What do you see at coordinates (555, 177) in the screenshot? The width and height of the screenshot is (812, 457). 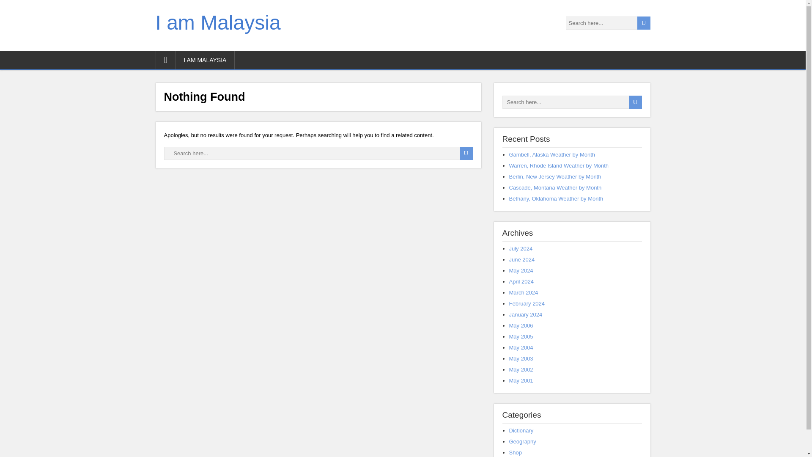 I see `Berlin, New Jersey Weather by Month` at bounding box center [555, 177].